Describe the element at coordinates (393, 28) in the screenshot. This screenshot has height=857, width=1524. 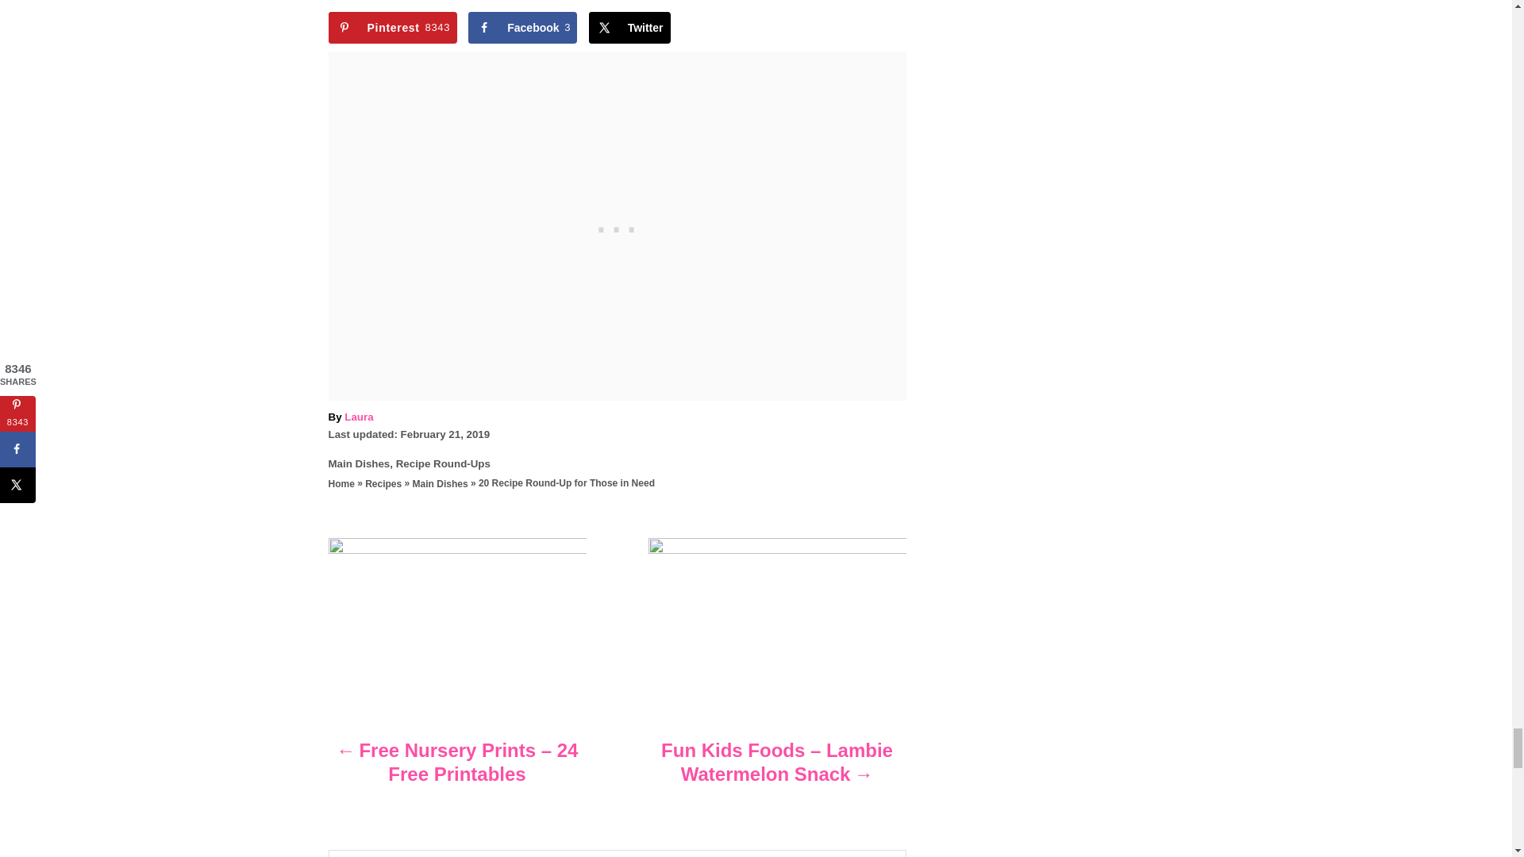
I see `Save to Pinterest` at that location.